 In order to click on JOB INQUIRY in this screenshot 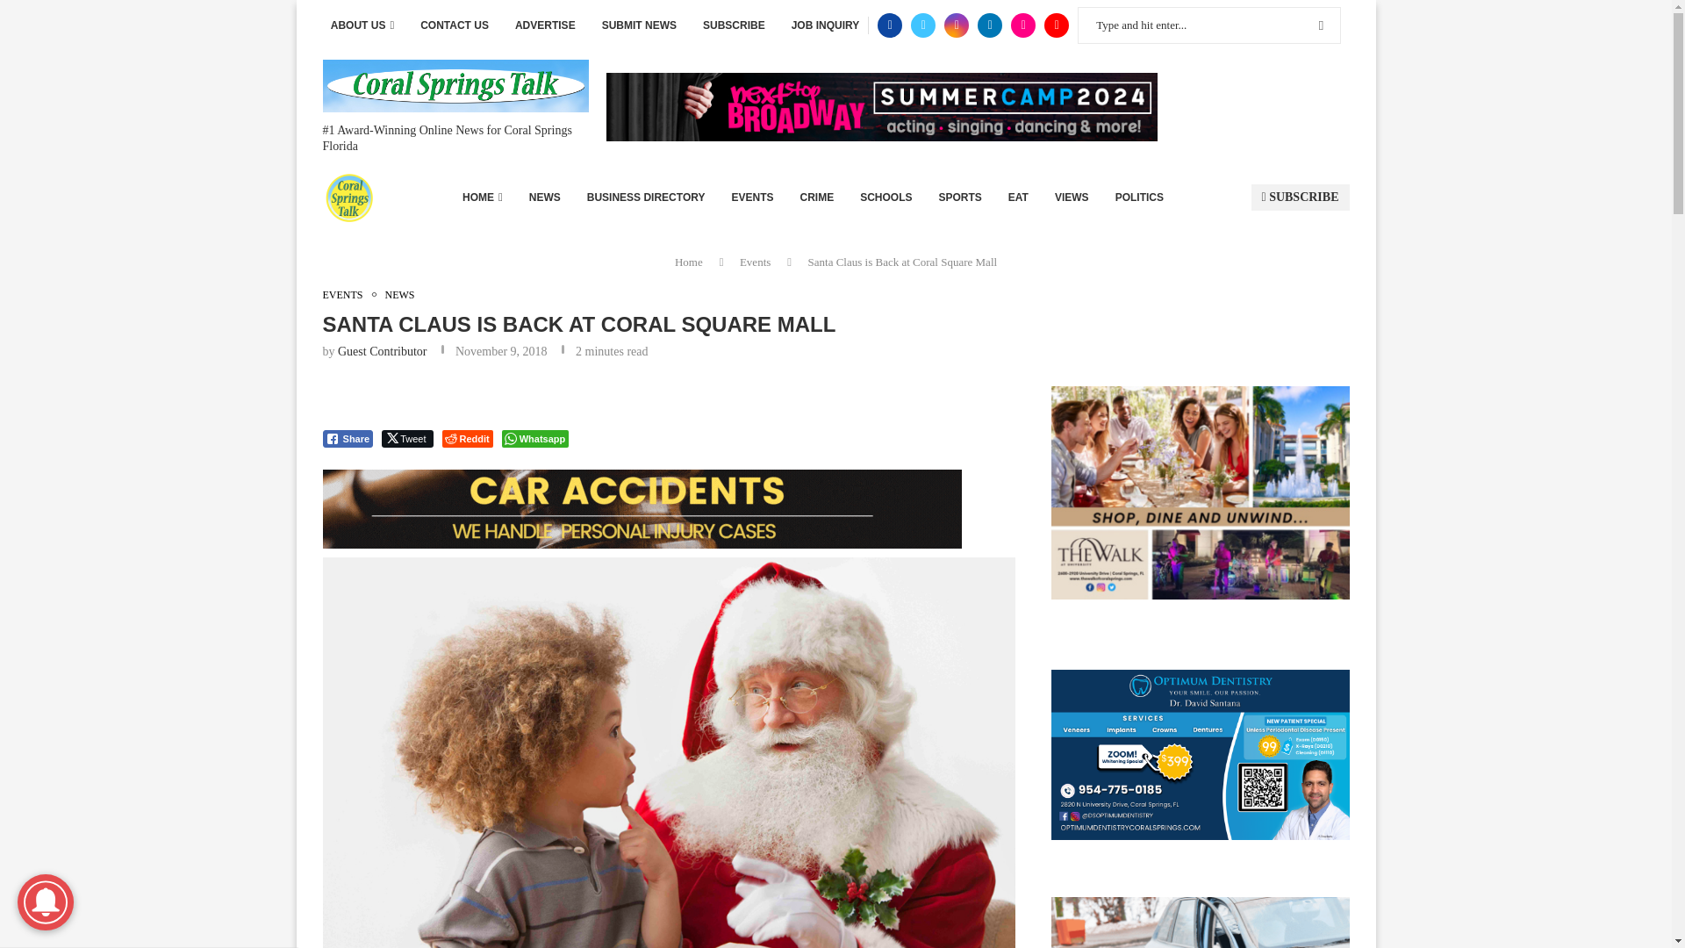, I will do `click(825, 25)`.